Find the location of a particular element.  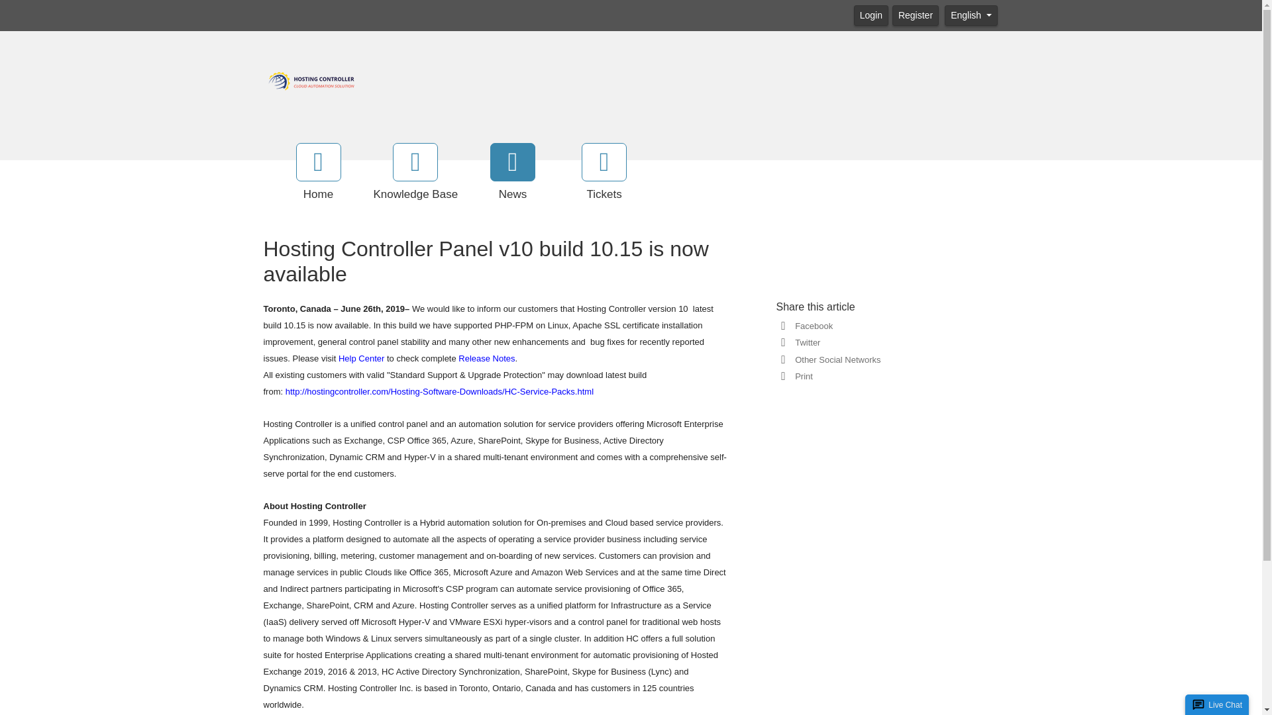

Facebook is located at coordinates (811, 326).